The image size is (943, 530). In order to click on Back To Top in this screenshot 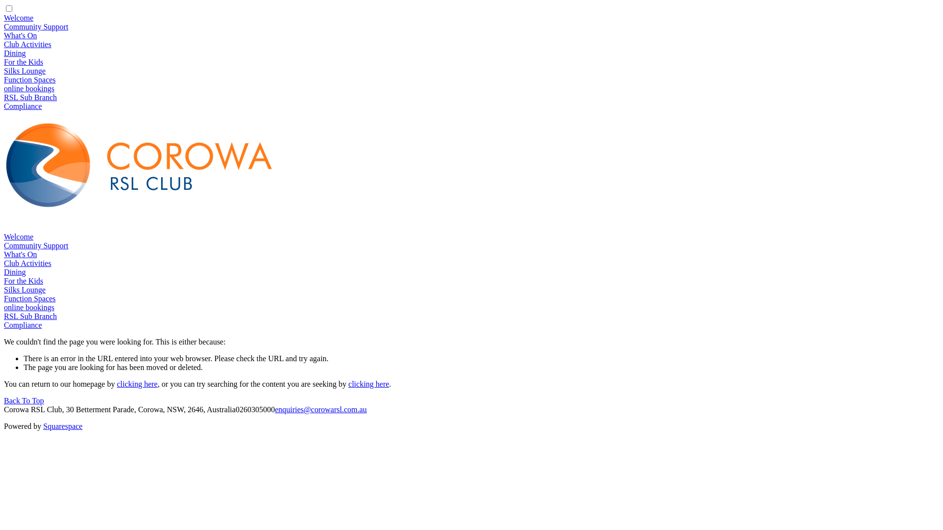, I will do `click(24, 400)`.